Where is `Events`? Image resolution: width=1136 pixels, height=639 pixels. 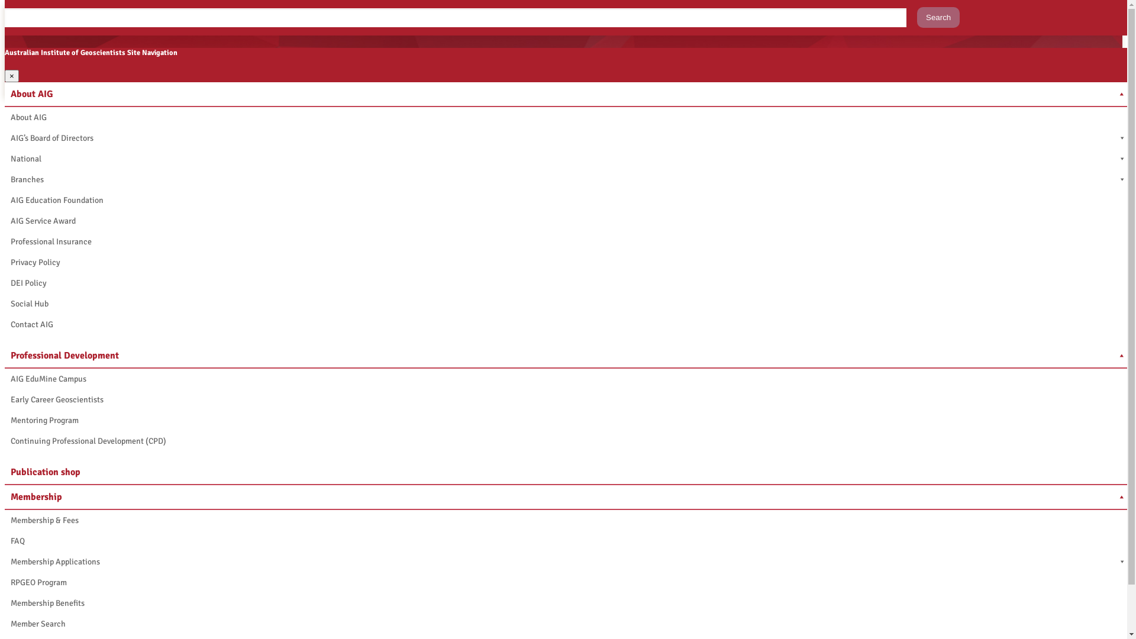
Events is located at coordinates (225, 625).